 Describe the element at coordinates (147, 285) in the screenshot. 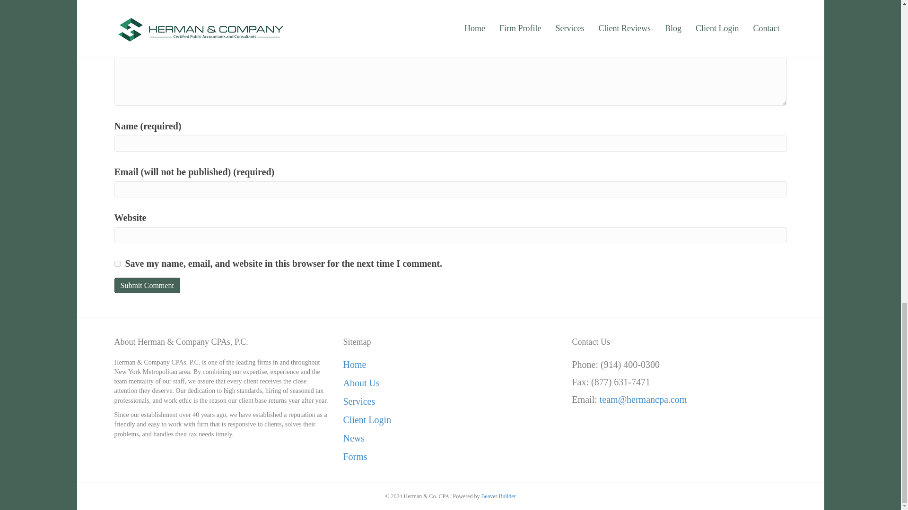

I see `Submit Comment` at that location.